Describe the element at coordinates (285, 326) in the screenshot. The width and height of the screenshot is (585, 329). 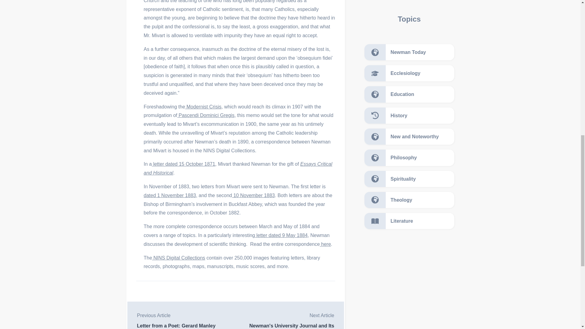
I see `Newman's University Journal and Its Significance` at that location.